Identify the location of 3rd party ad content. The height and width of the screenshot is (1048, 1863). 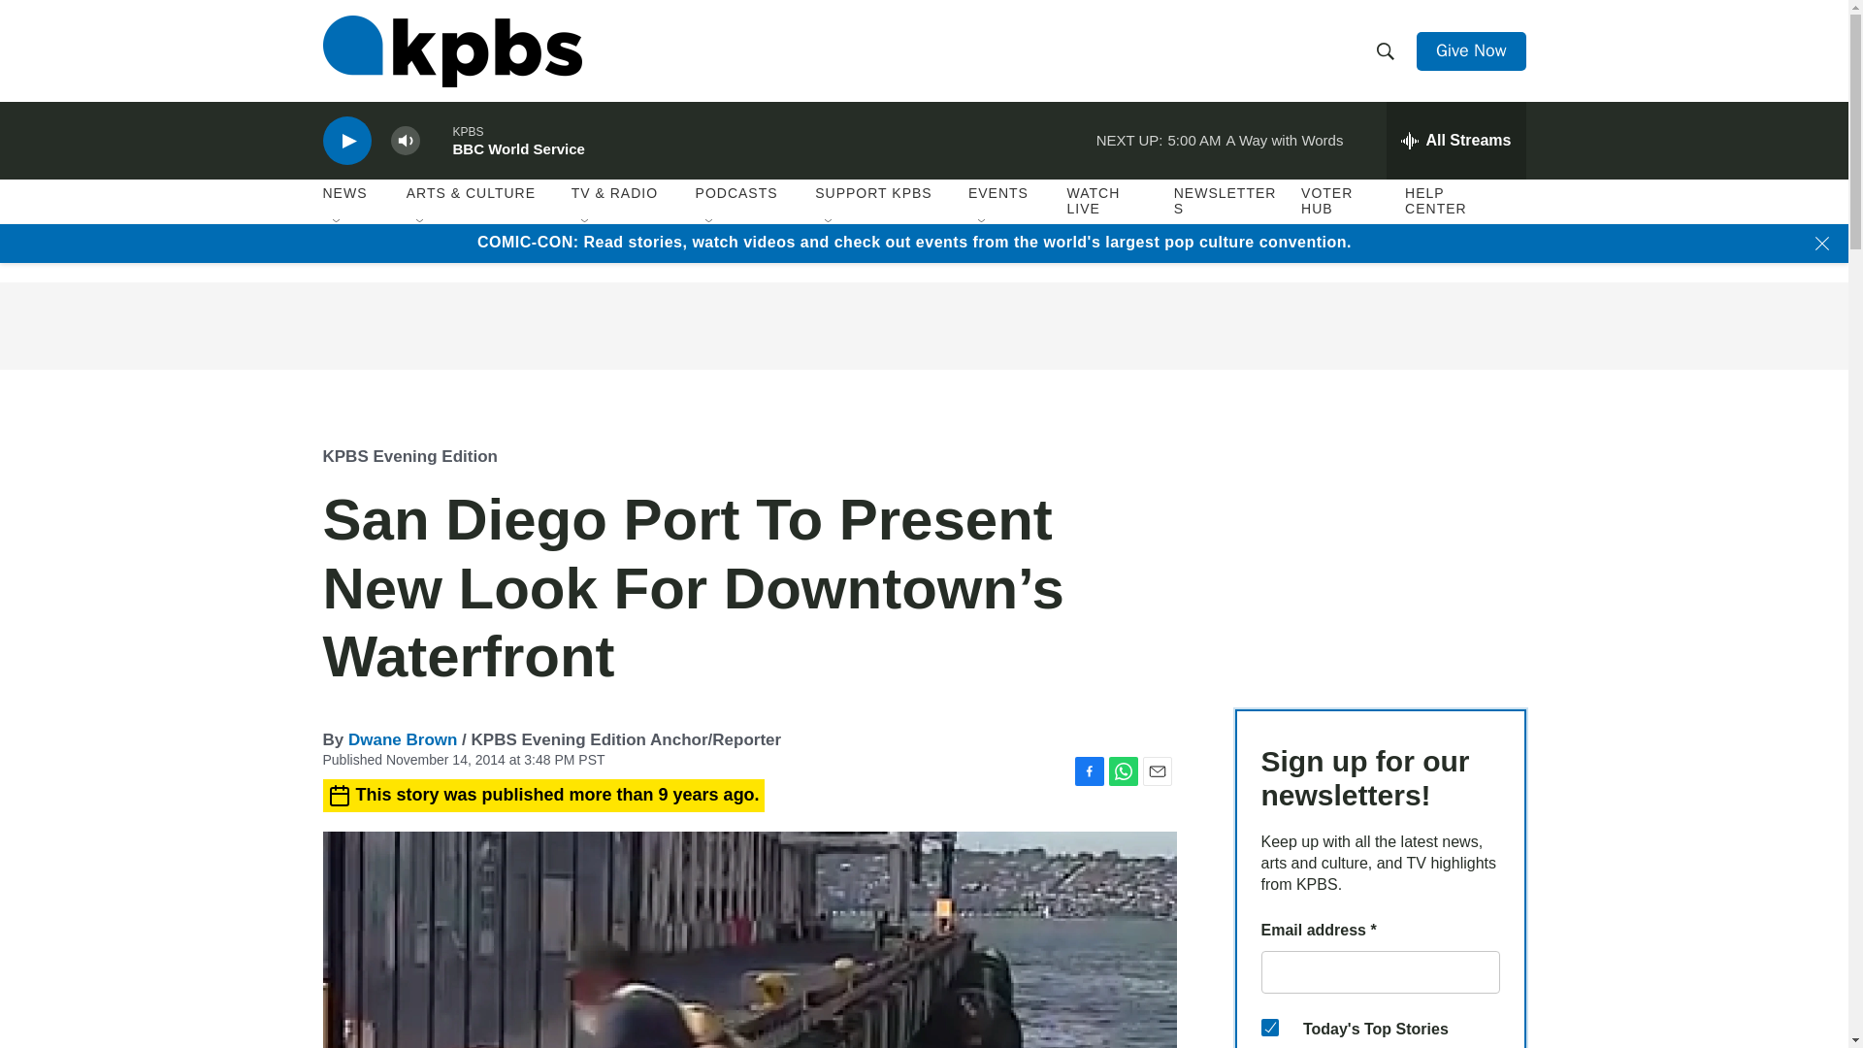
(1380, 549).